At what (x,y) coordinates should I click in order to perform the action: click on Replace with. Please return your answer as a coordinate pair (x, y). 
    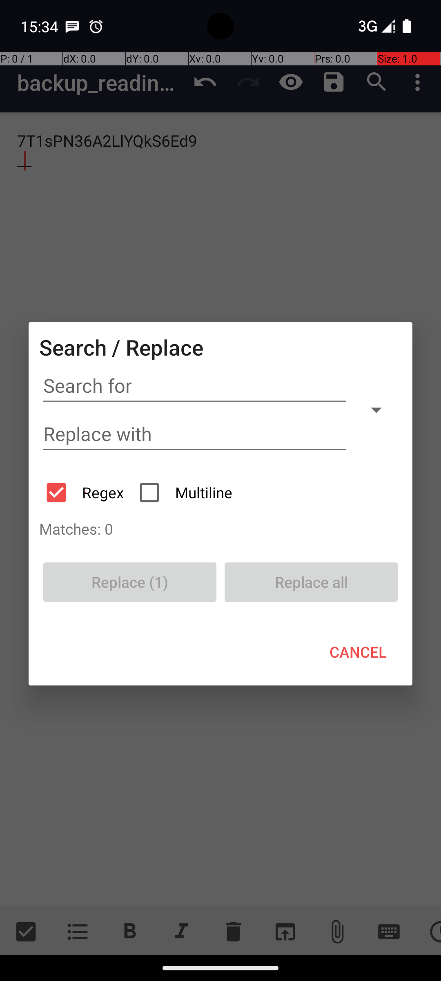
    Looking at the image, I should click on (195, 434).